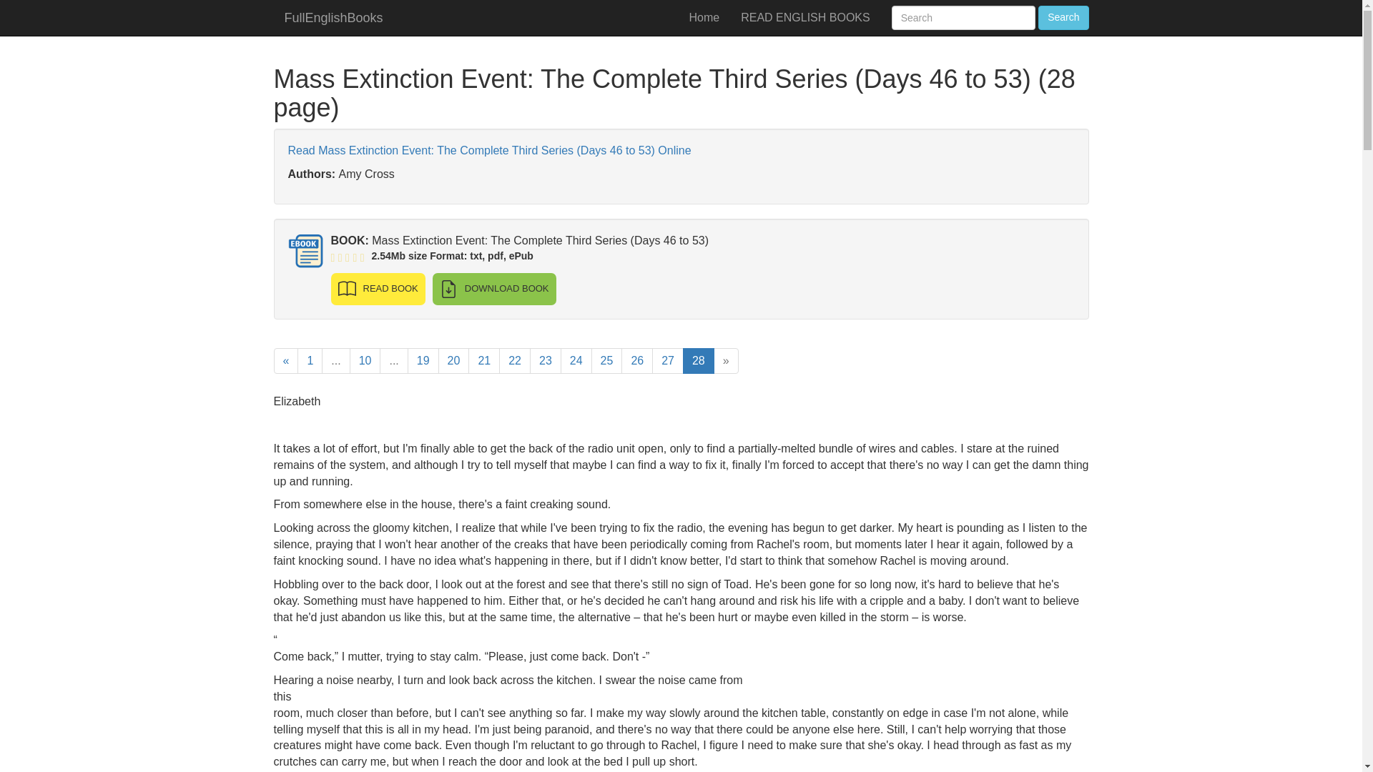 Image resolution: width=1373 pixels, height=772 pixels. Describe the element at coordinates (805, 17) in the screenshot. I see `READ ENGLISH BOOKS` at that location.